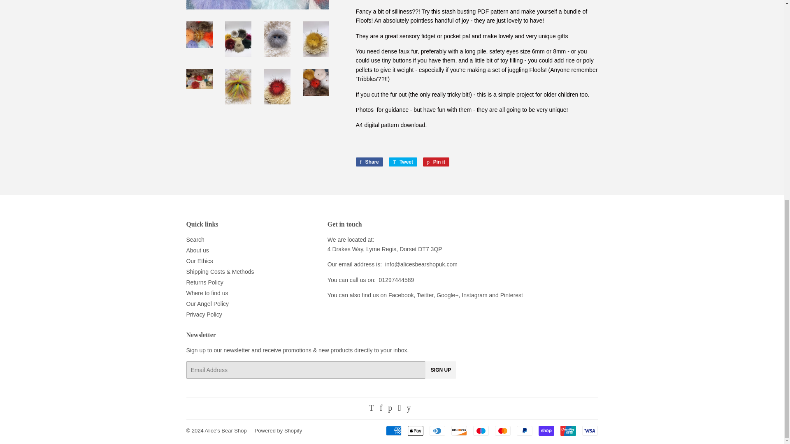 This screenshot has height=444, width=790. Describe the element at coordinates (437, 430) in the screenshot. I see `Diners Club` at that location.